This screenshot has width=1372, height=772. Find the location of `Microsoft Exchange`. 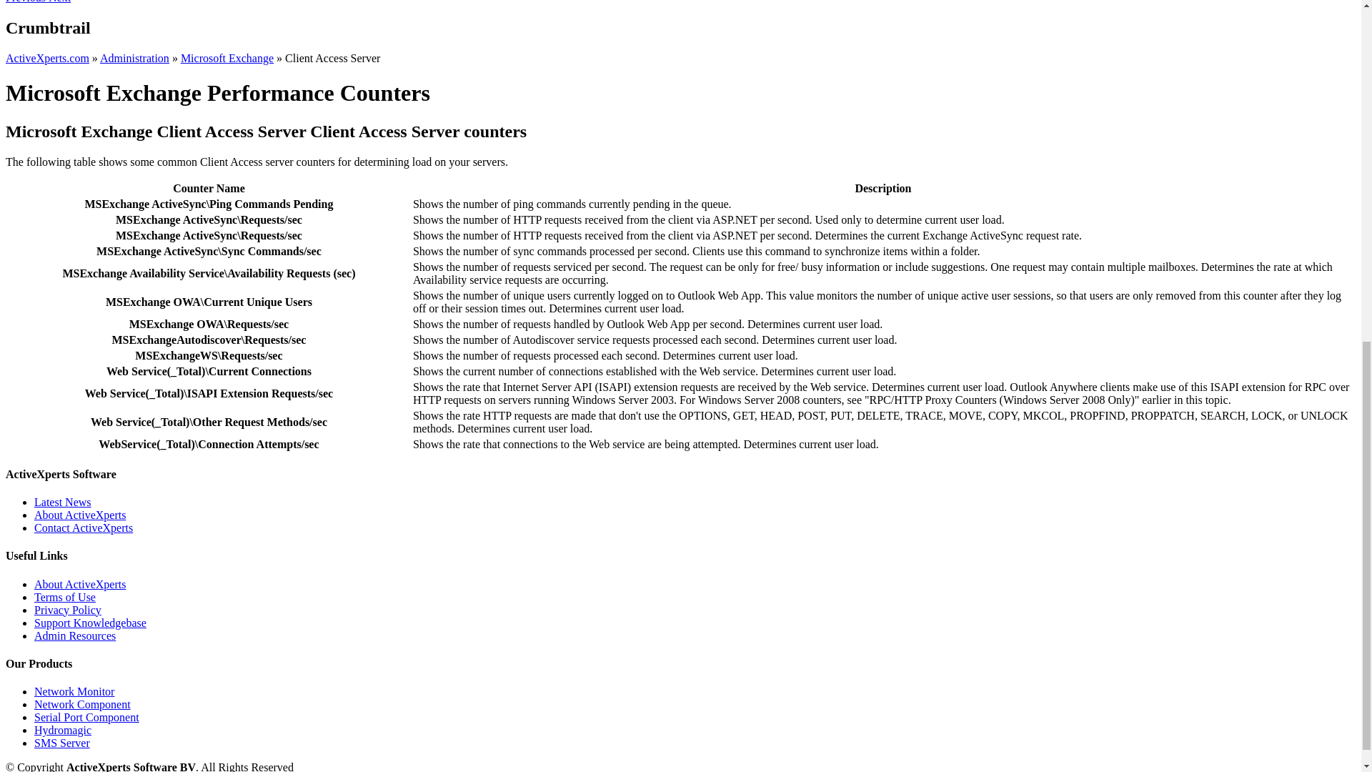

Microsoft Exchange is located at coordinates (227, 58).